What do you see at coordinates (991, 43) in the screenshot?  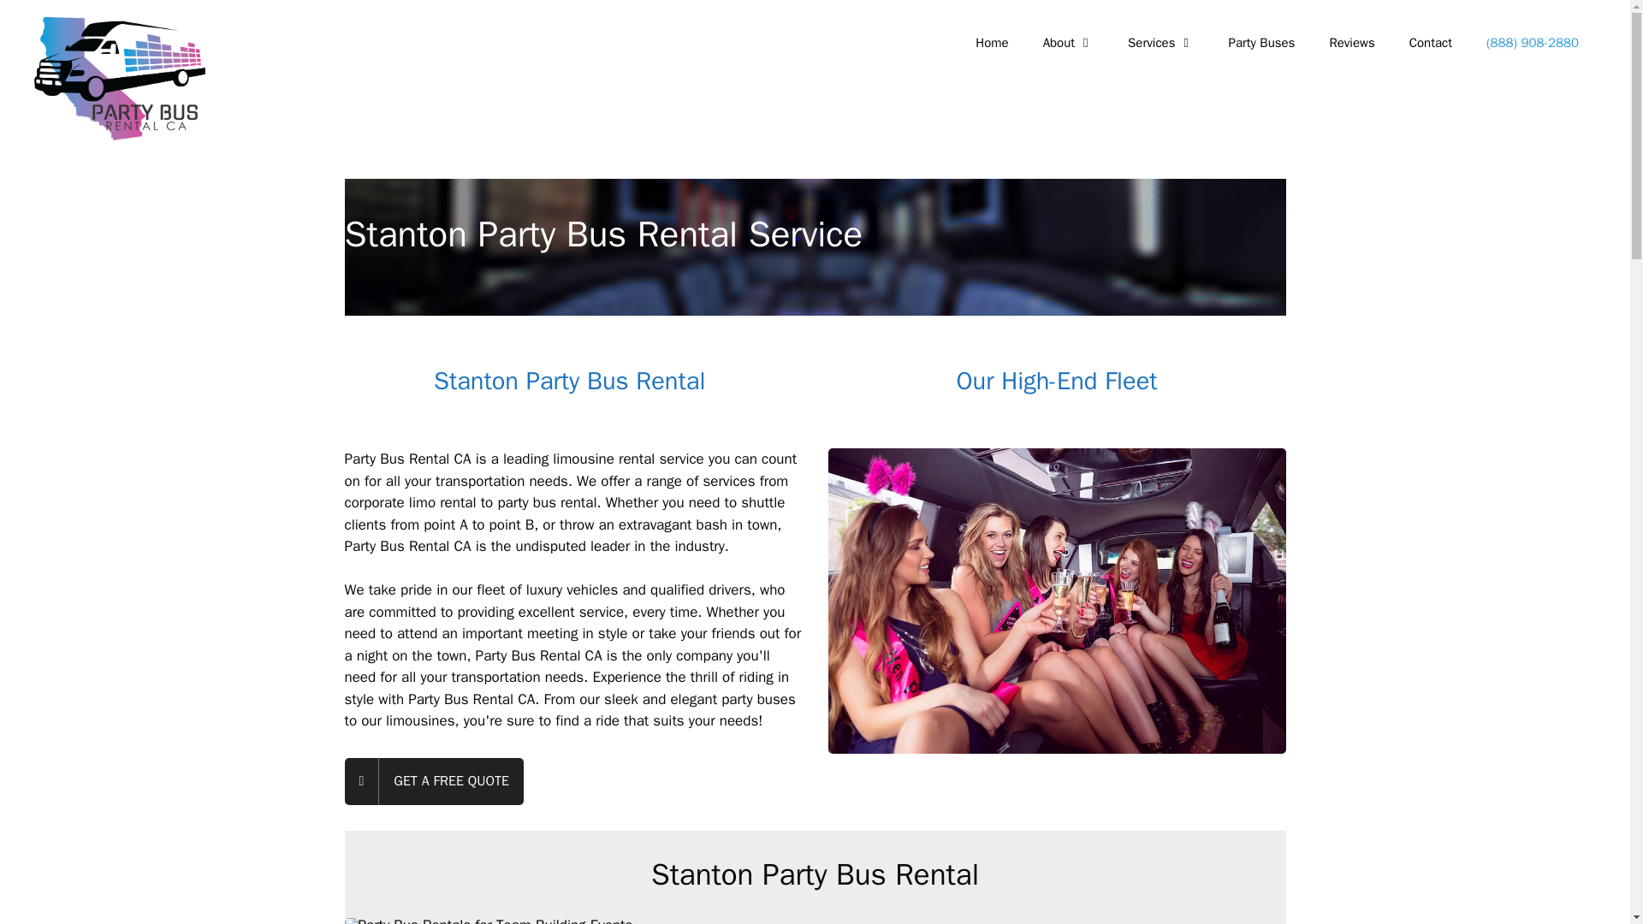 I see `Home` at bounding box center [991, 43].